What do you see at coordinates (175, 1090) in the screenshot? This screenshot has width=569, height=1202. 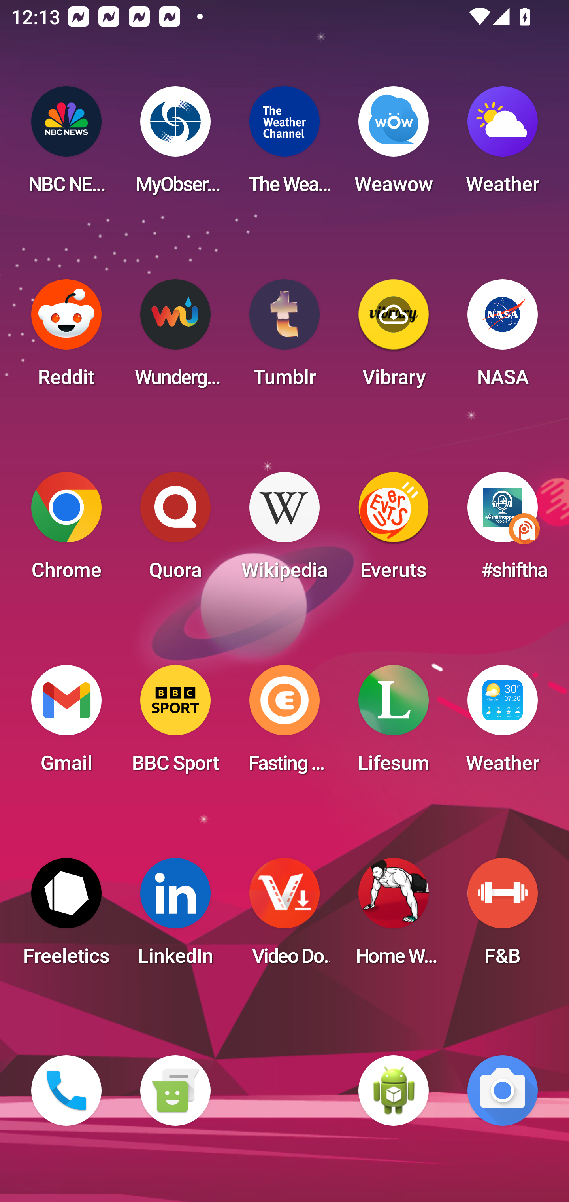 I see `Messaging` at bounding box center [175, 1090].